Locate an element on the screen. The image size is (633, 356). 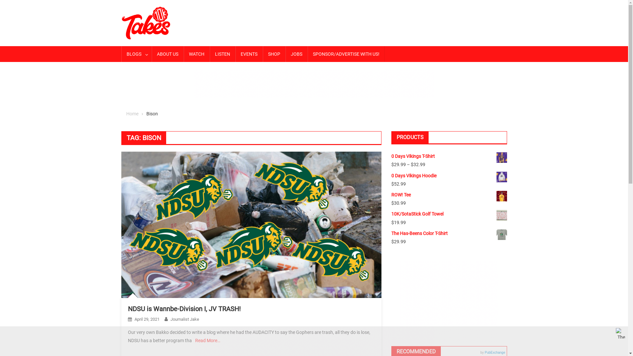
The Has-Beens Color T-Shirt is located at coordinates (449, 233).